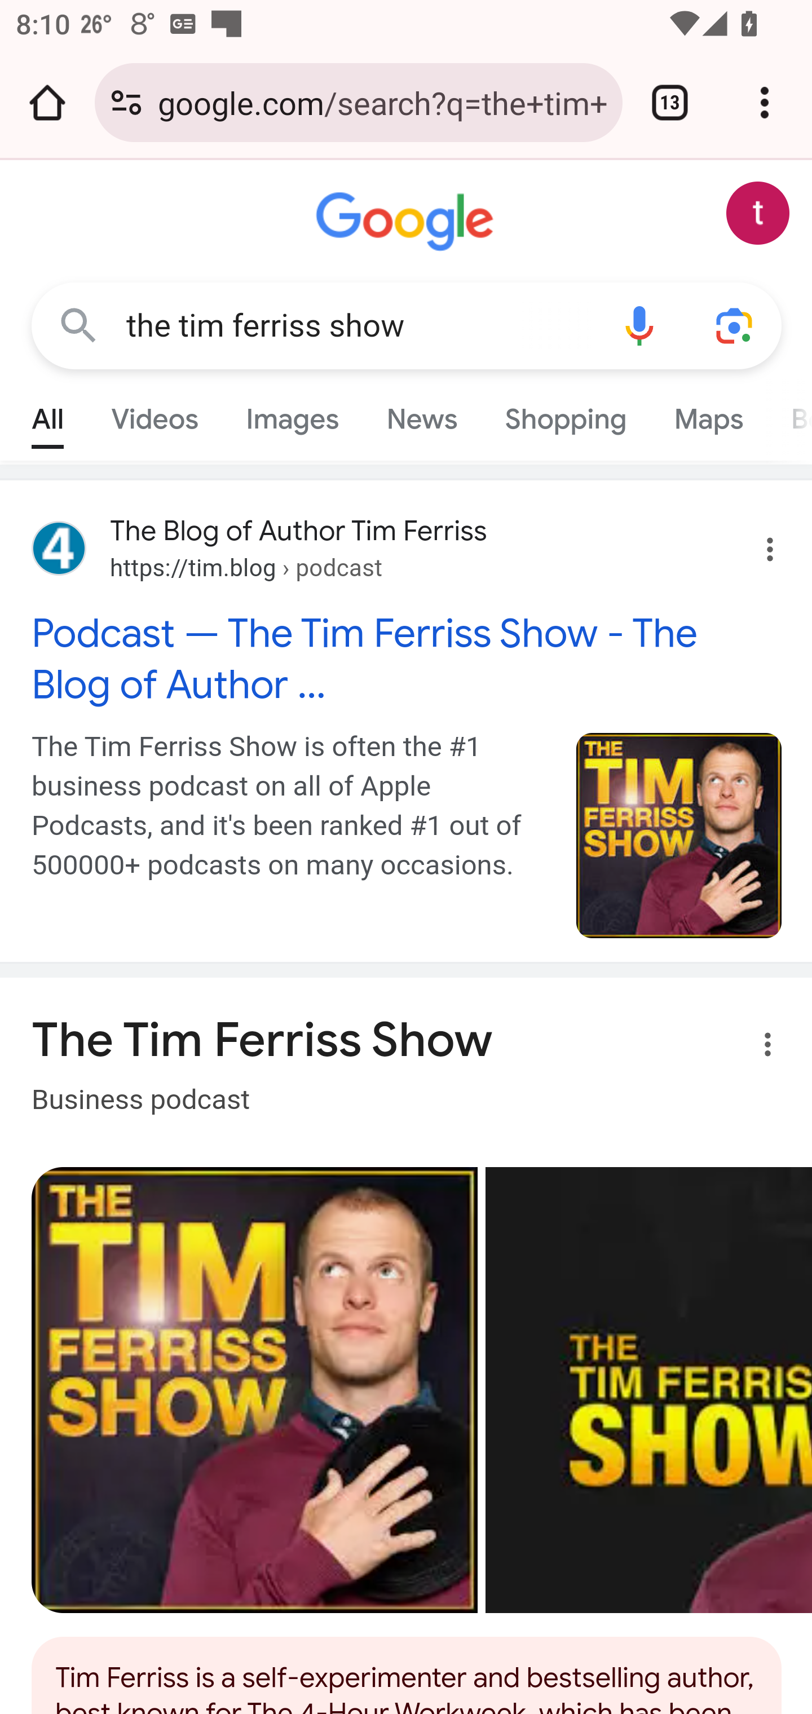  Describe the element at coordinates (155, 414) in the screenshot. I see `Videos` at that location.